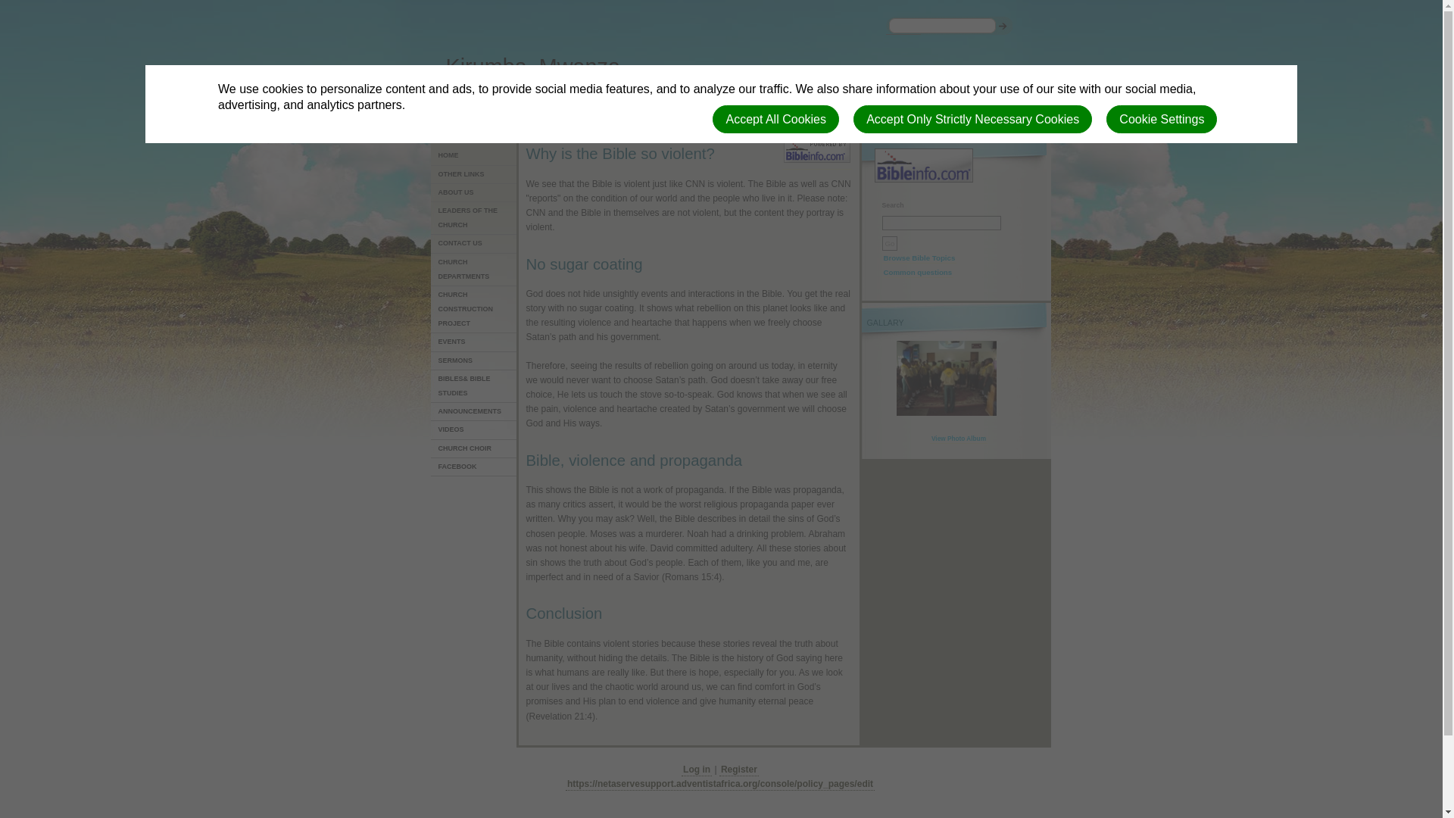 The image size is (1454, 818). Describe the element at coordinates (474, 156) in the screenshot. I see `HOME` at that location.